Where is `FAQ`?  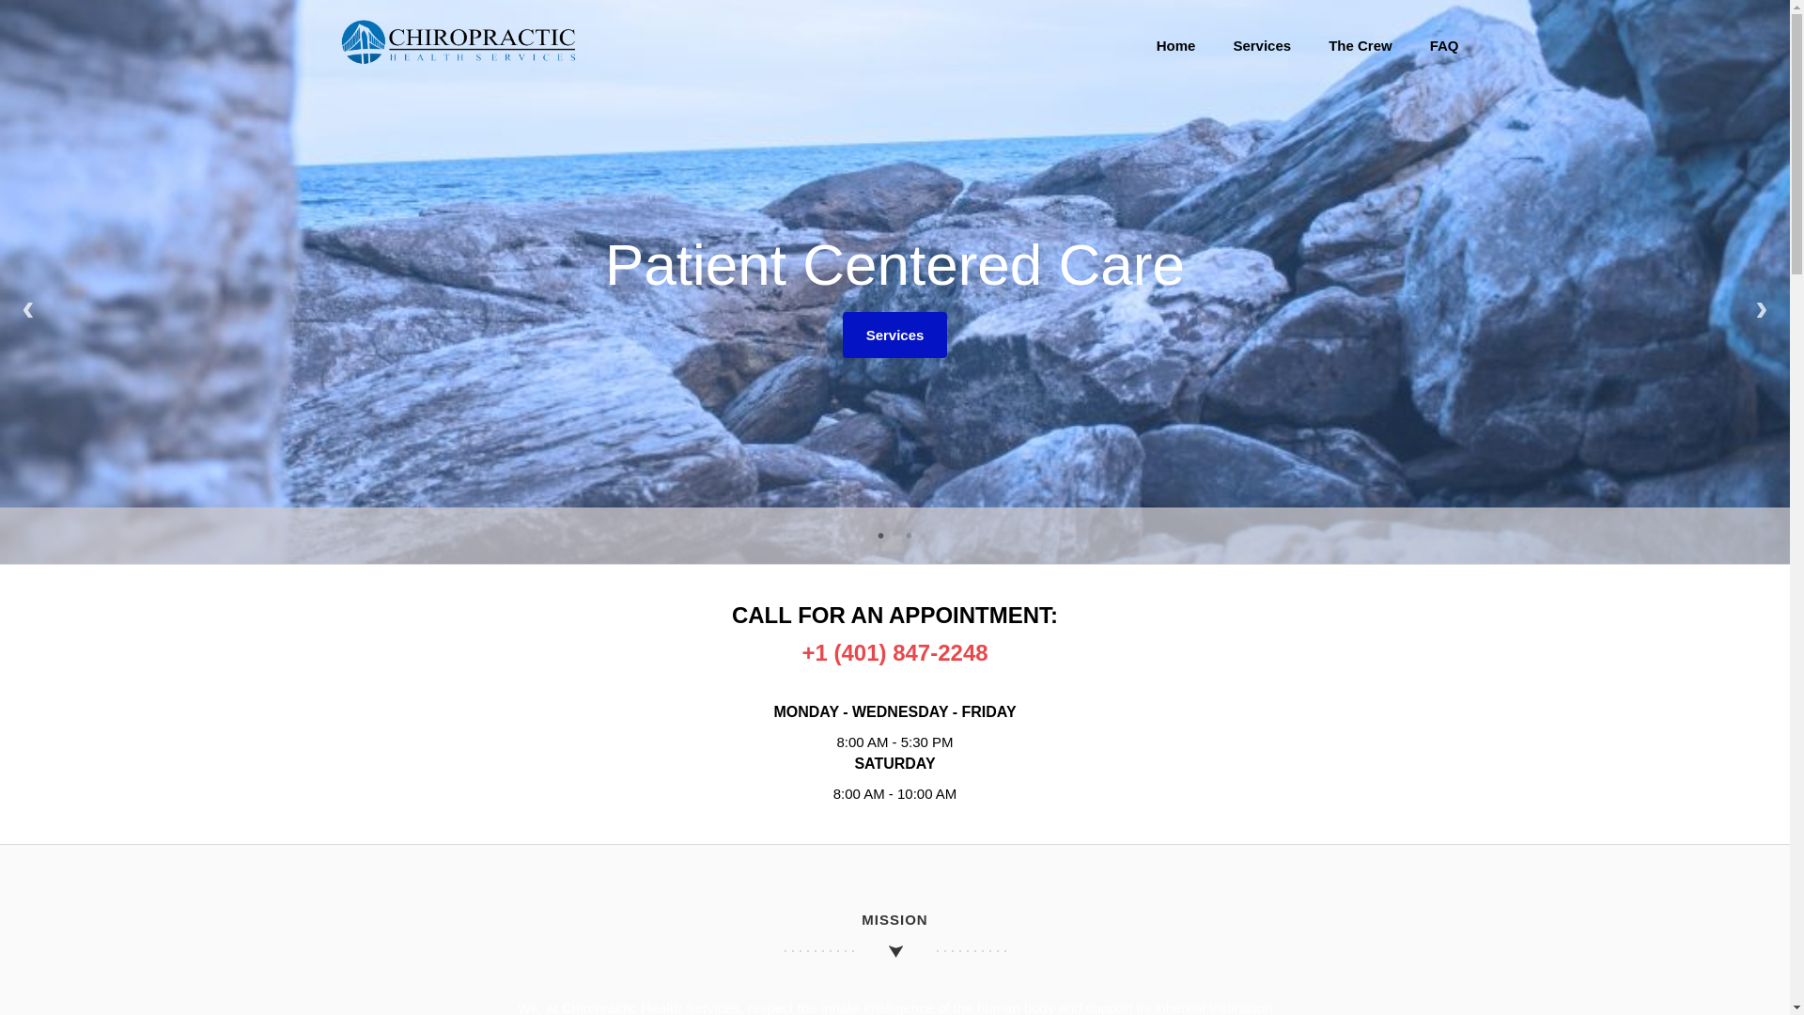
FAQ is located at coordinates (1443, 45).